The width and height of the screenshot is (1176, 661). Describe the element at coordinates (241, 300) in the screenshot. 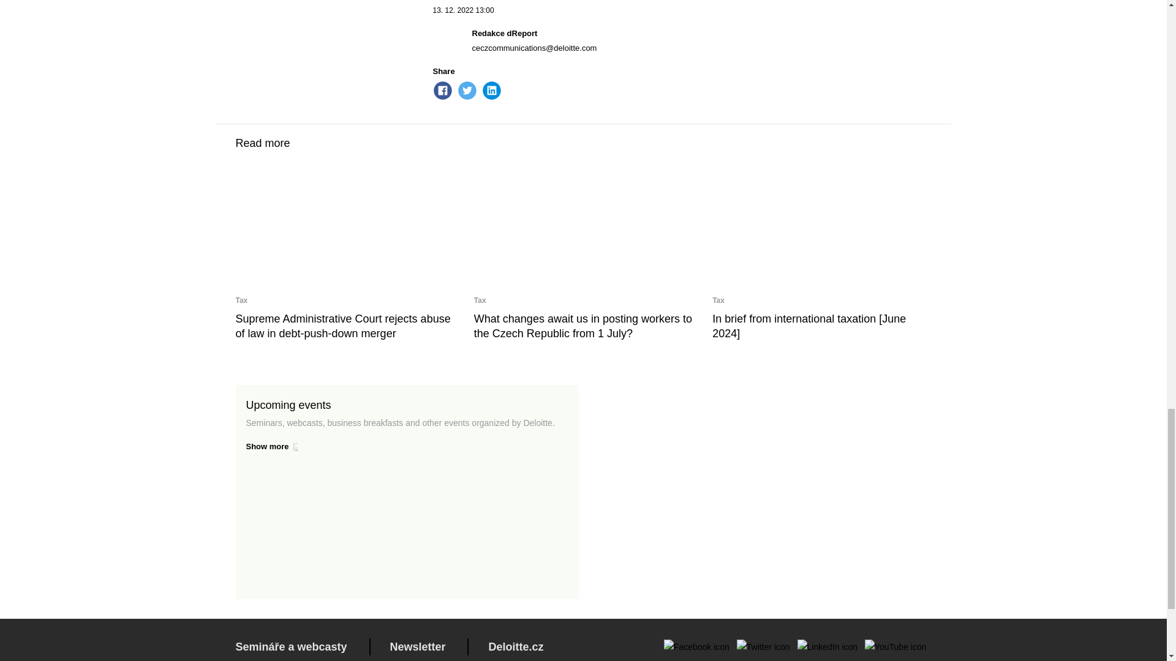

I see `Tax` at that location.